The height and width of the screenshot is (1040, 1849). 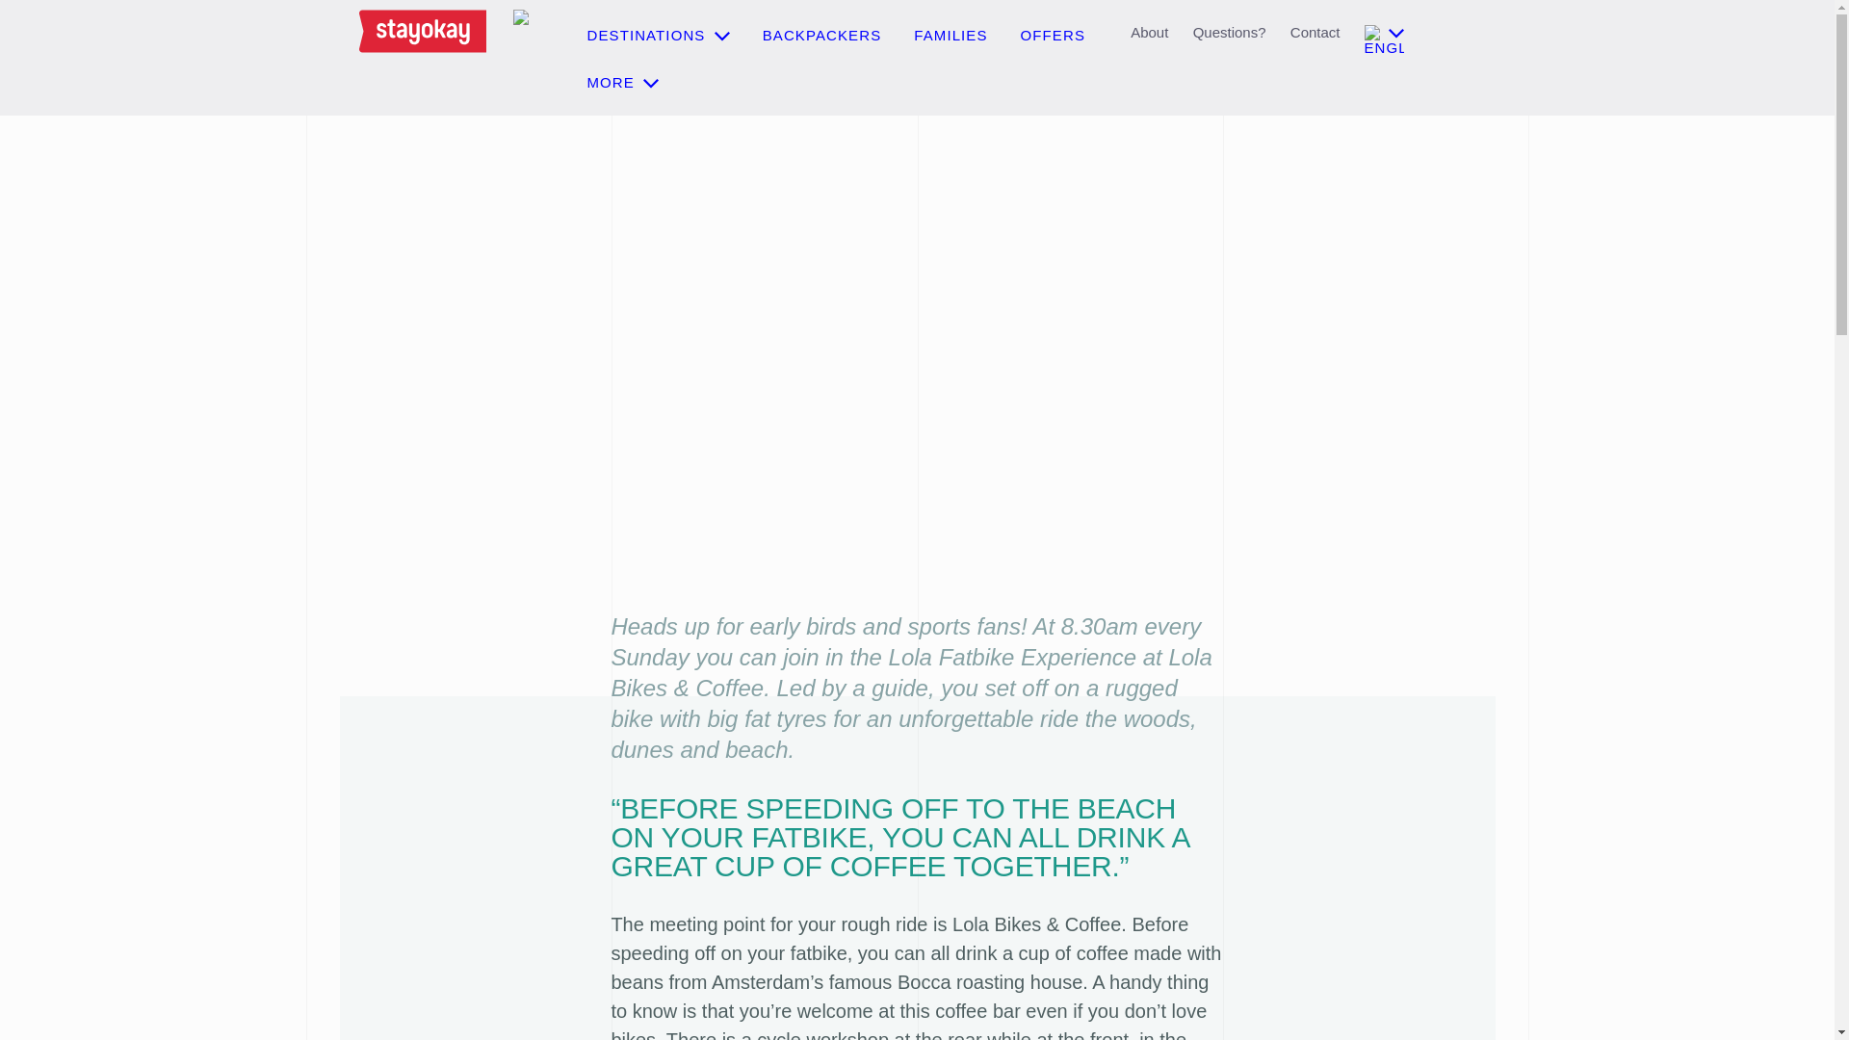 I want to click on OFFERS, so click(x=1053, y=35).